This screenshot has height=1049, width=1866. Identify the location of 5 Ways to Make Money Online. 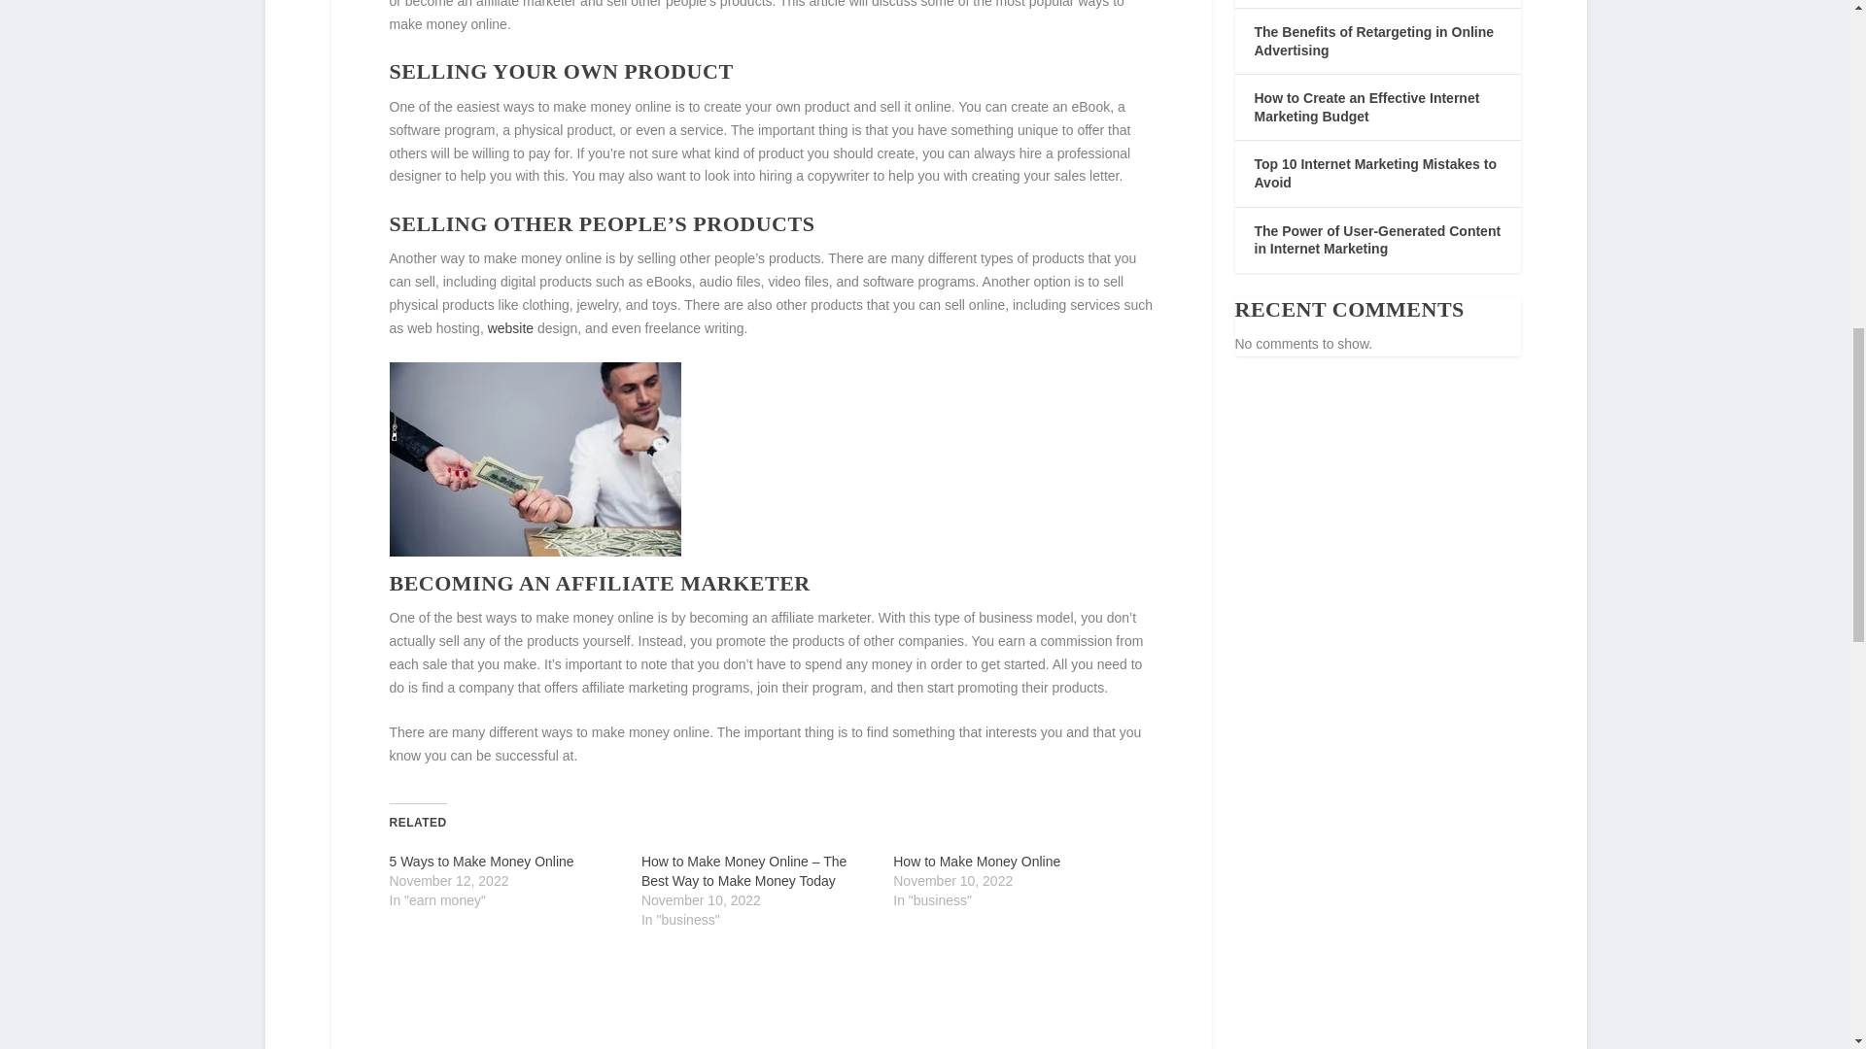
(480, 862).